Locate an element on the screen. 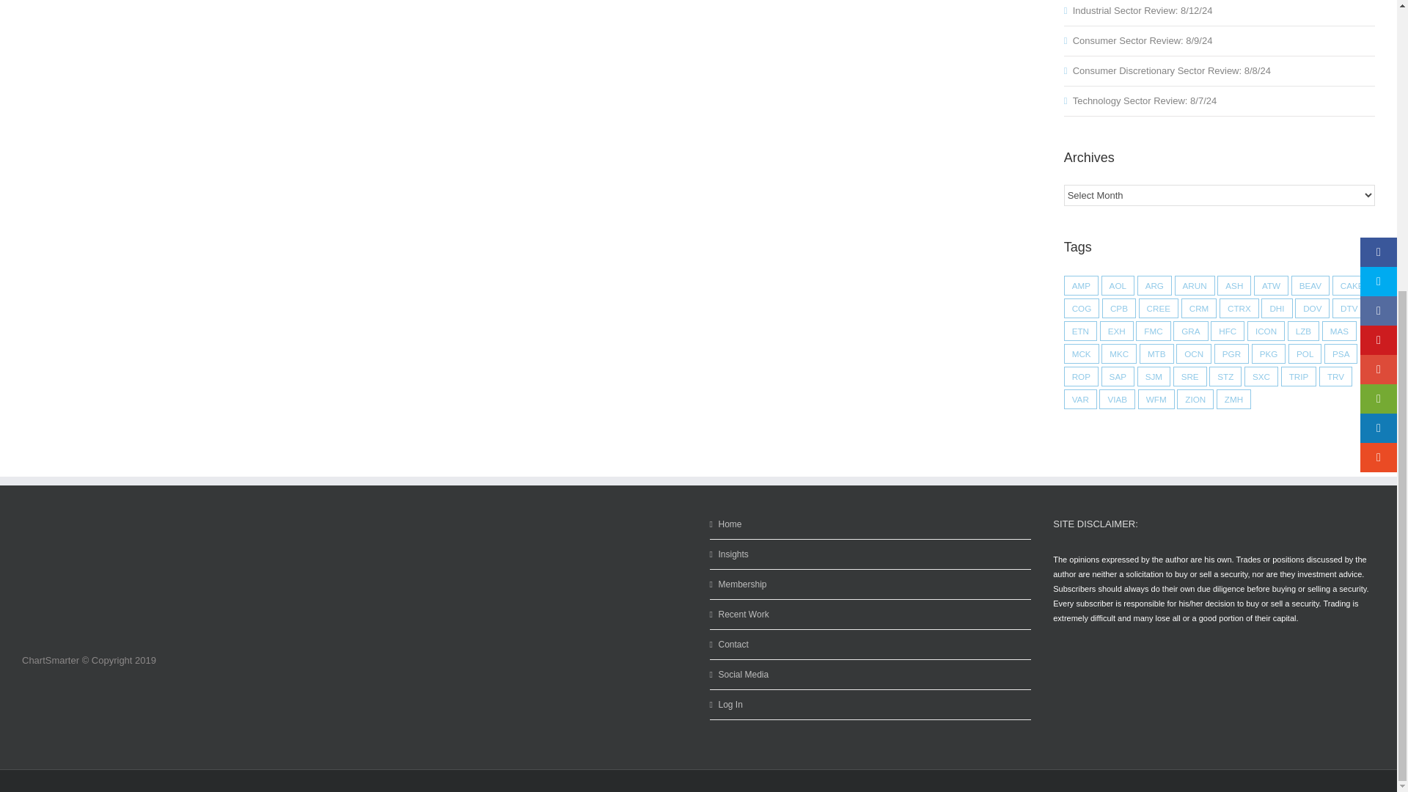  ARG is located at coordinates (1154, 285).